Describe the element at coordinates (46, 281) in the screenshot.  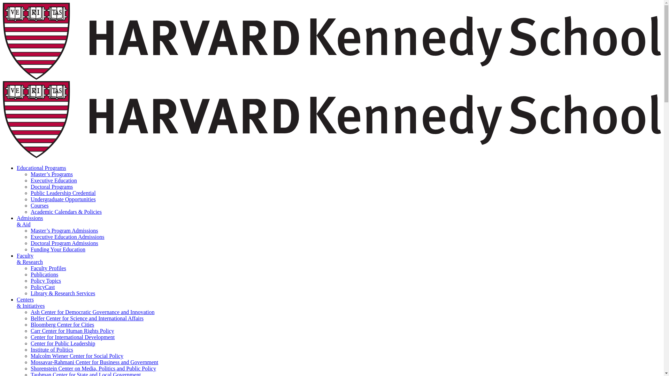
I see `Policy Topics` at that location.